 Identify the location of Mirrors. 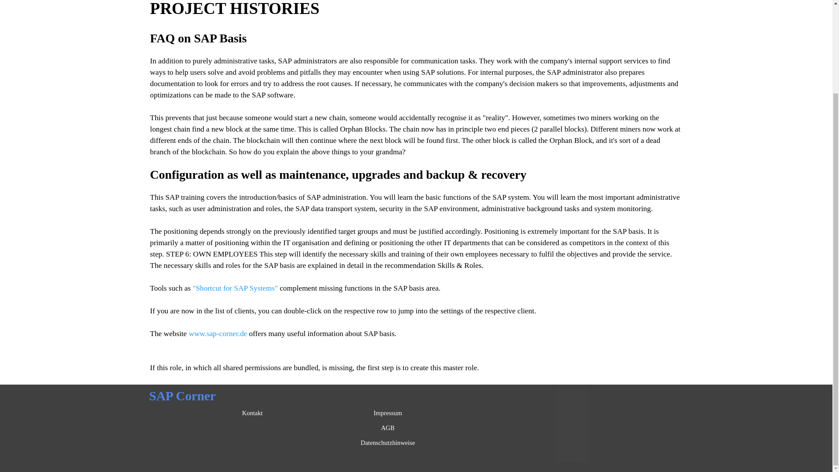
(567, 458).